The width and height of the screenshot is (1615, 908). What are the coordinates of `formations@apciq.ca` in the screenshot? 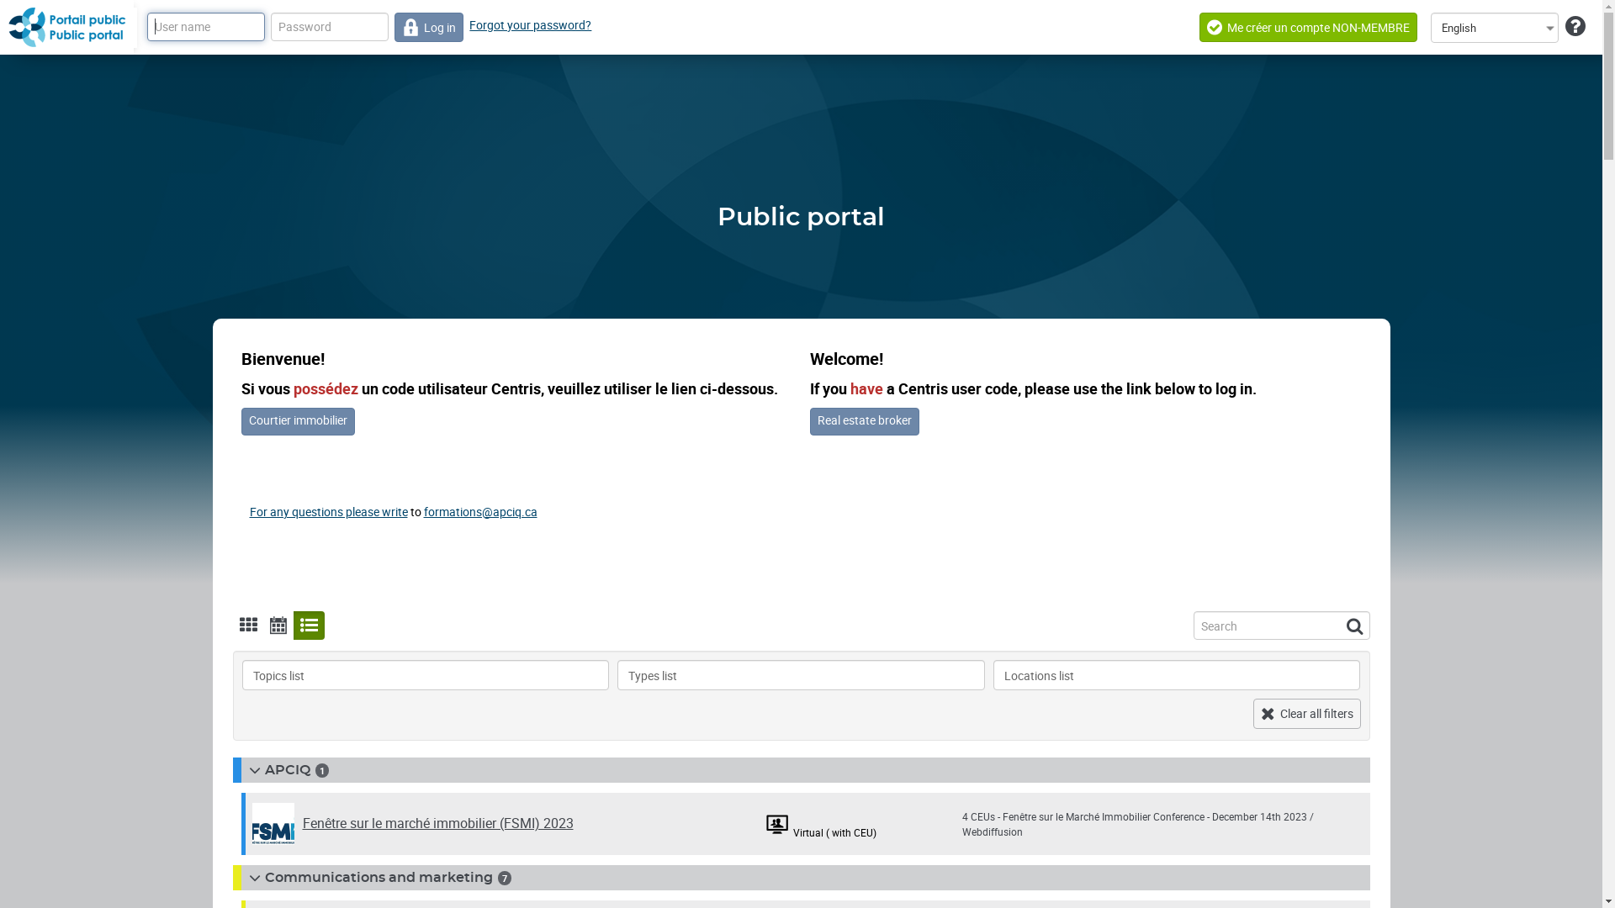 It's located at (481, 511).